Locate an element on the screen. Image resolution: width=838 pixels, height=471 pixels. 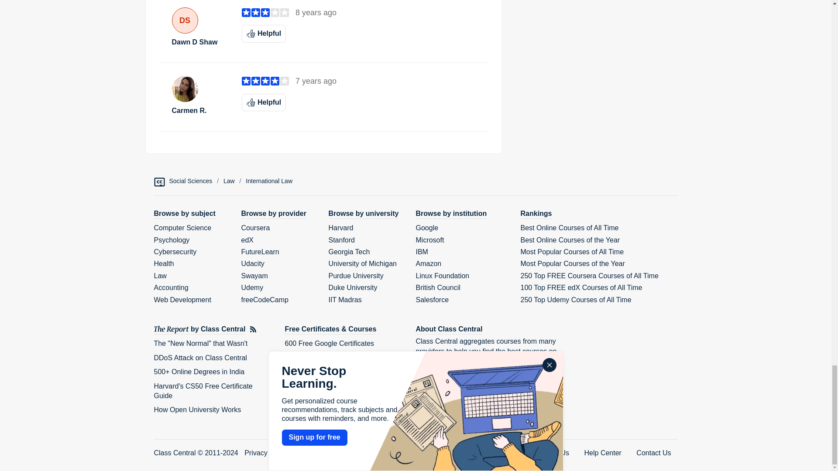
Carmen R. is located at coordinates (200, 111).